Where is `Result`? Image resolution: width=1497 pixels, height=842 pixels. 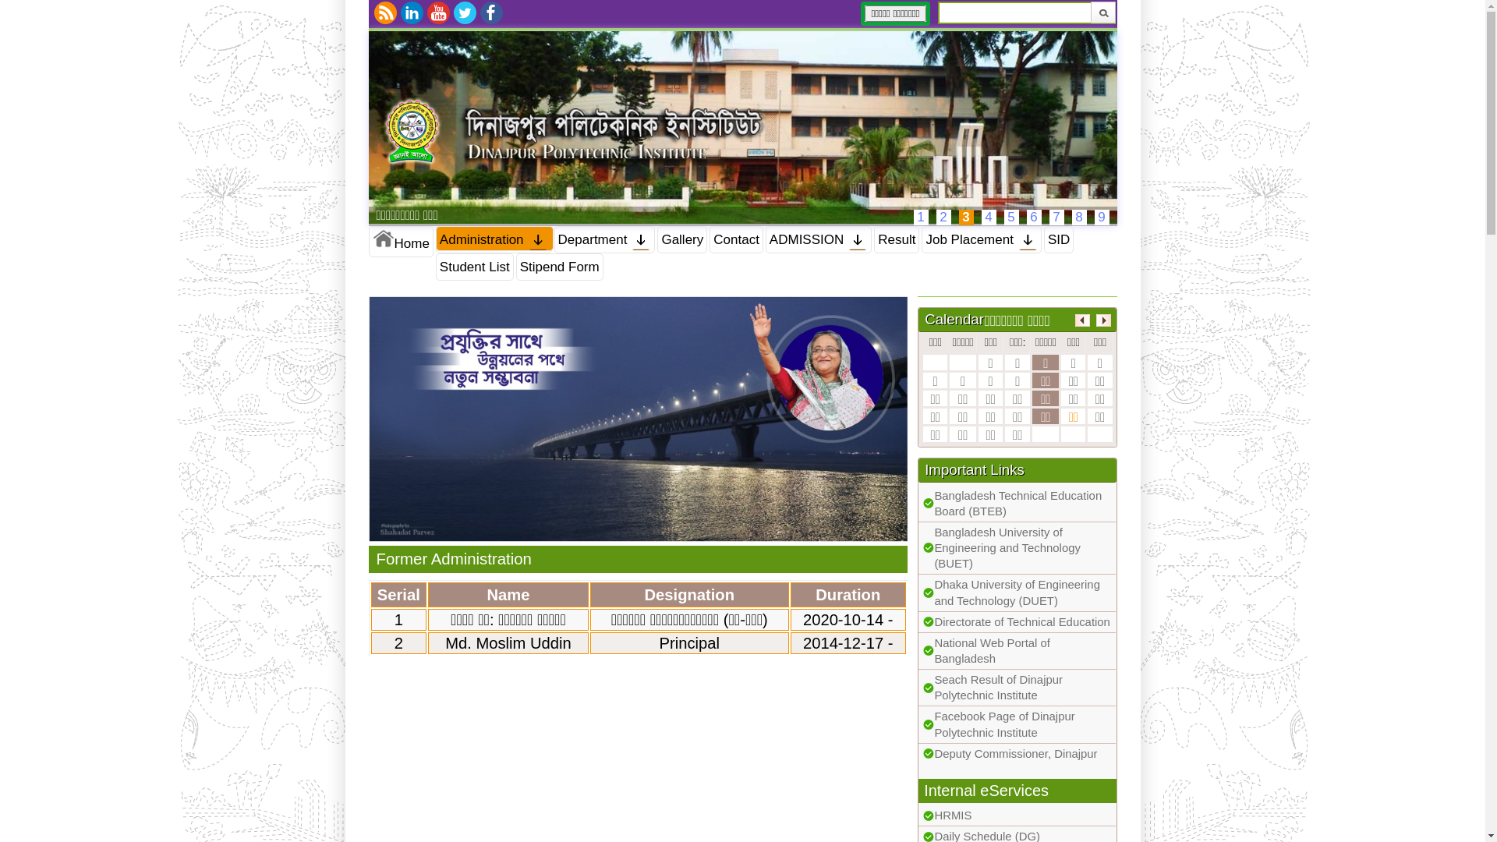
Result is located at coordinates (897, 240).